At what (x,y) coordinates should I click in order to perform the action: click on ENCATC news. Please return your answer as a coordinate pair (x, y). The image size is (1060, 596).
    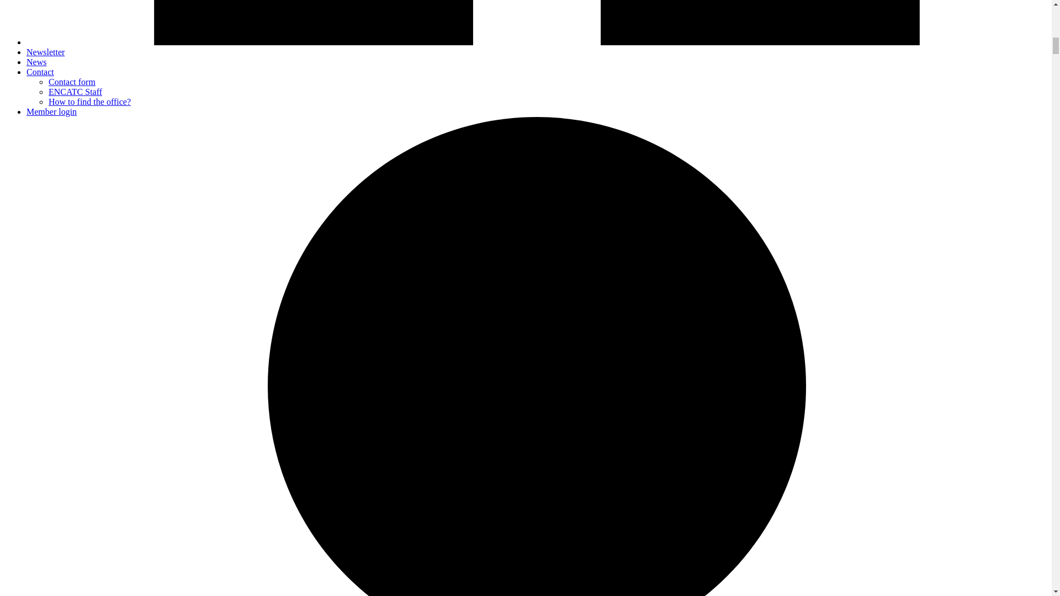
    Looking at the image, I should click on (45, 52).